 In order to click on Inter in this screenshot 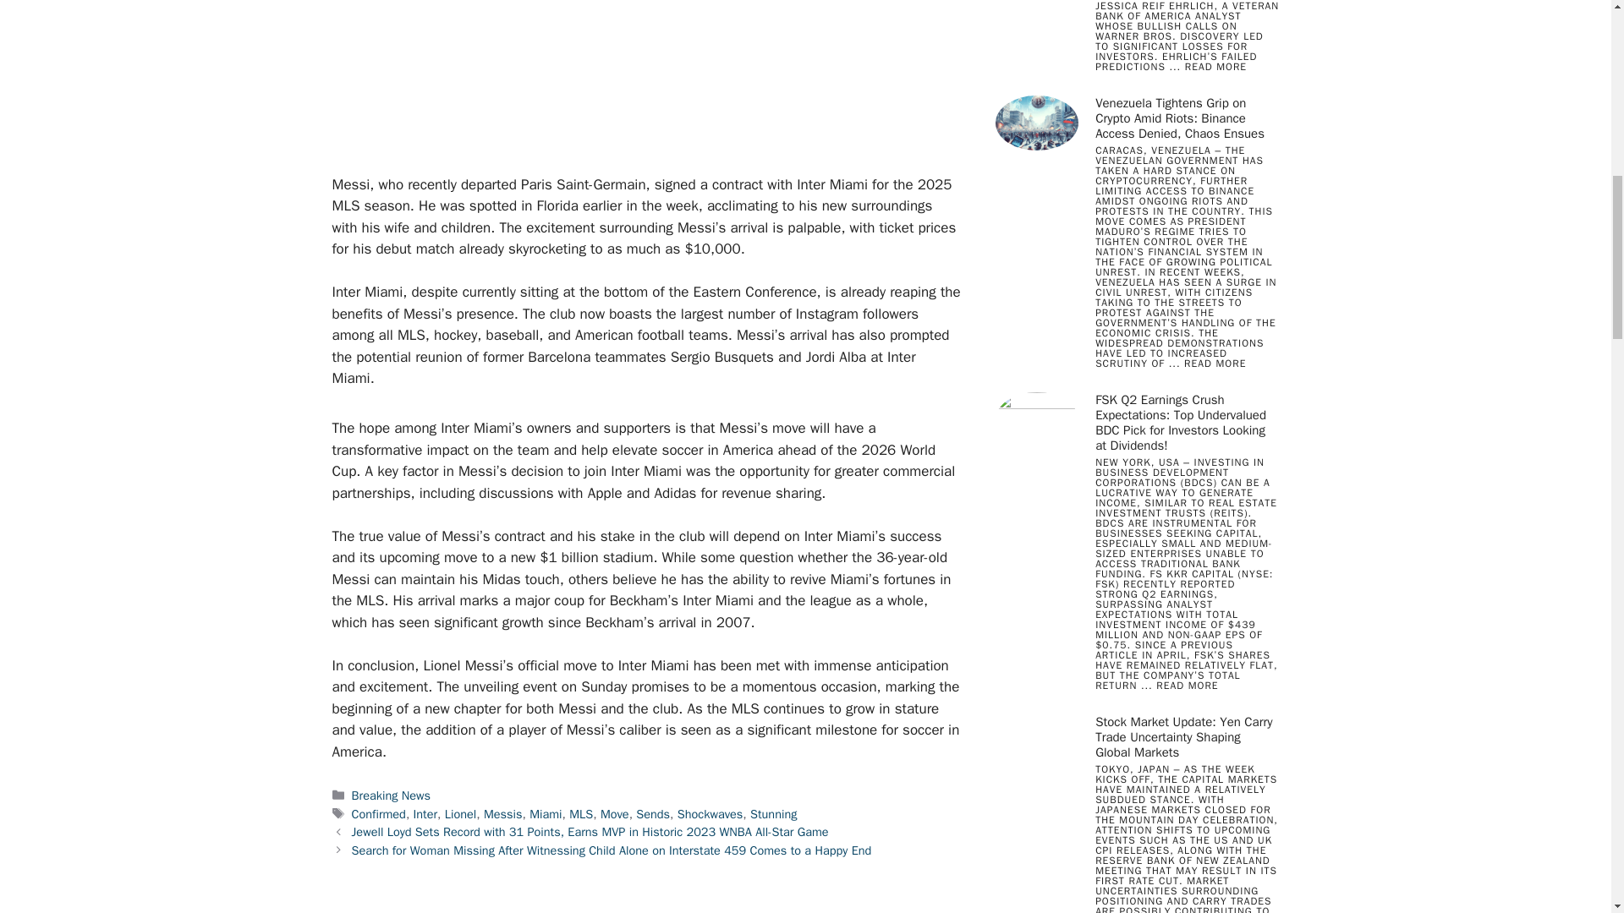, I will do `click(426, 813)`.